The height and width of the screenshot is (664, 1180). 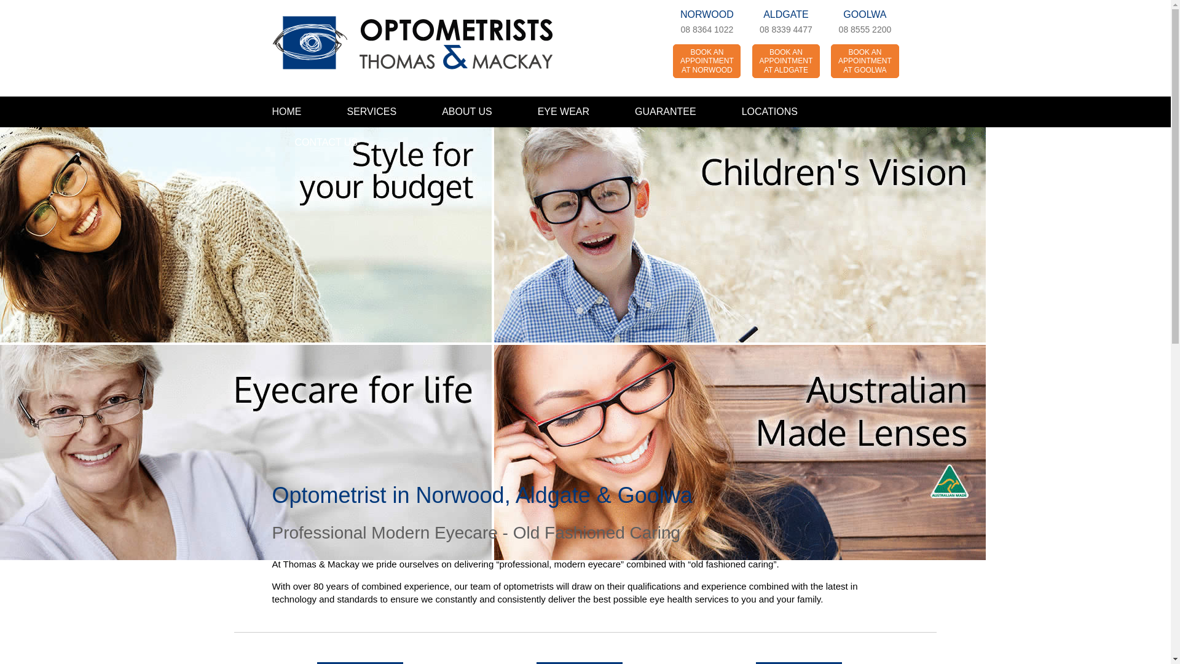 What do you see at coordinates (466, 112) in the screenshot?
I see `ABOUT US` at bounding box center [466, 112].